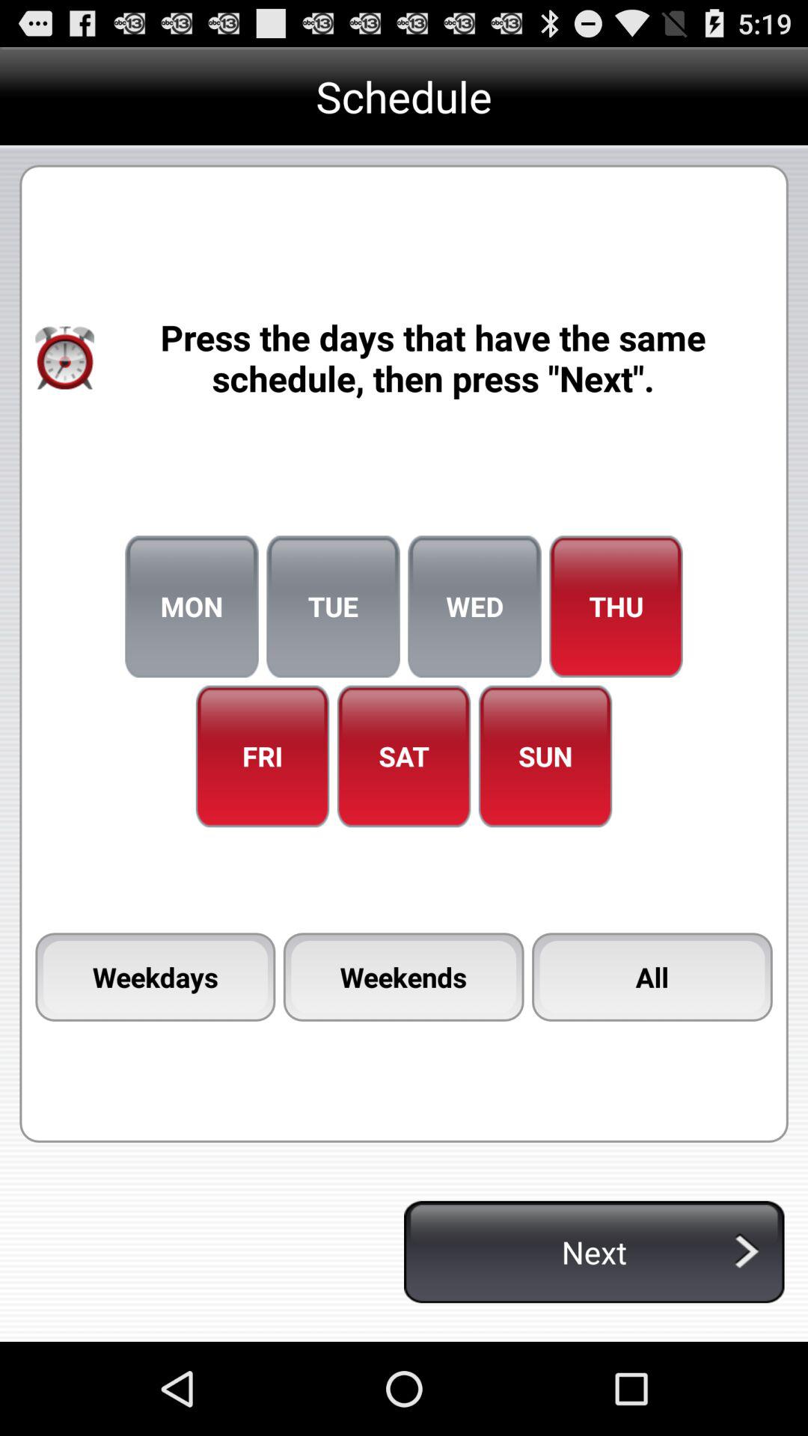 Image resolution: width=808 pixels, height=1436 pixels. Describe the element at coordinates (616, 607) in the screenshot. I see `choose item below the press the days app` at that location.